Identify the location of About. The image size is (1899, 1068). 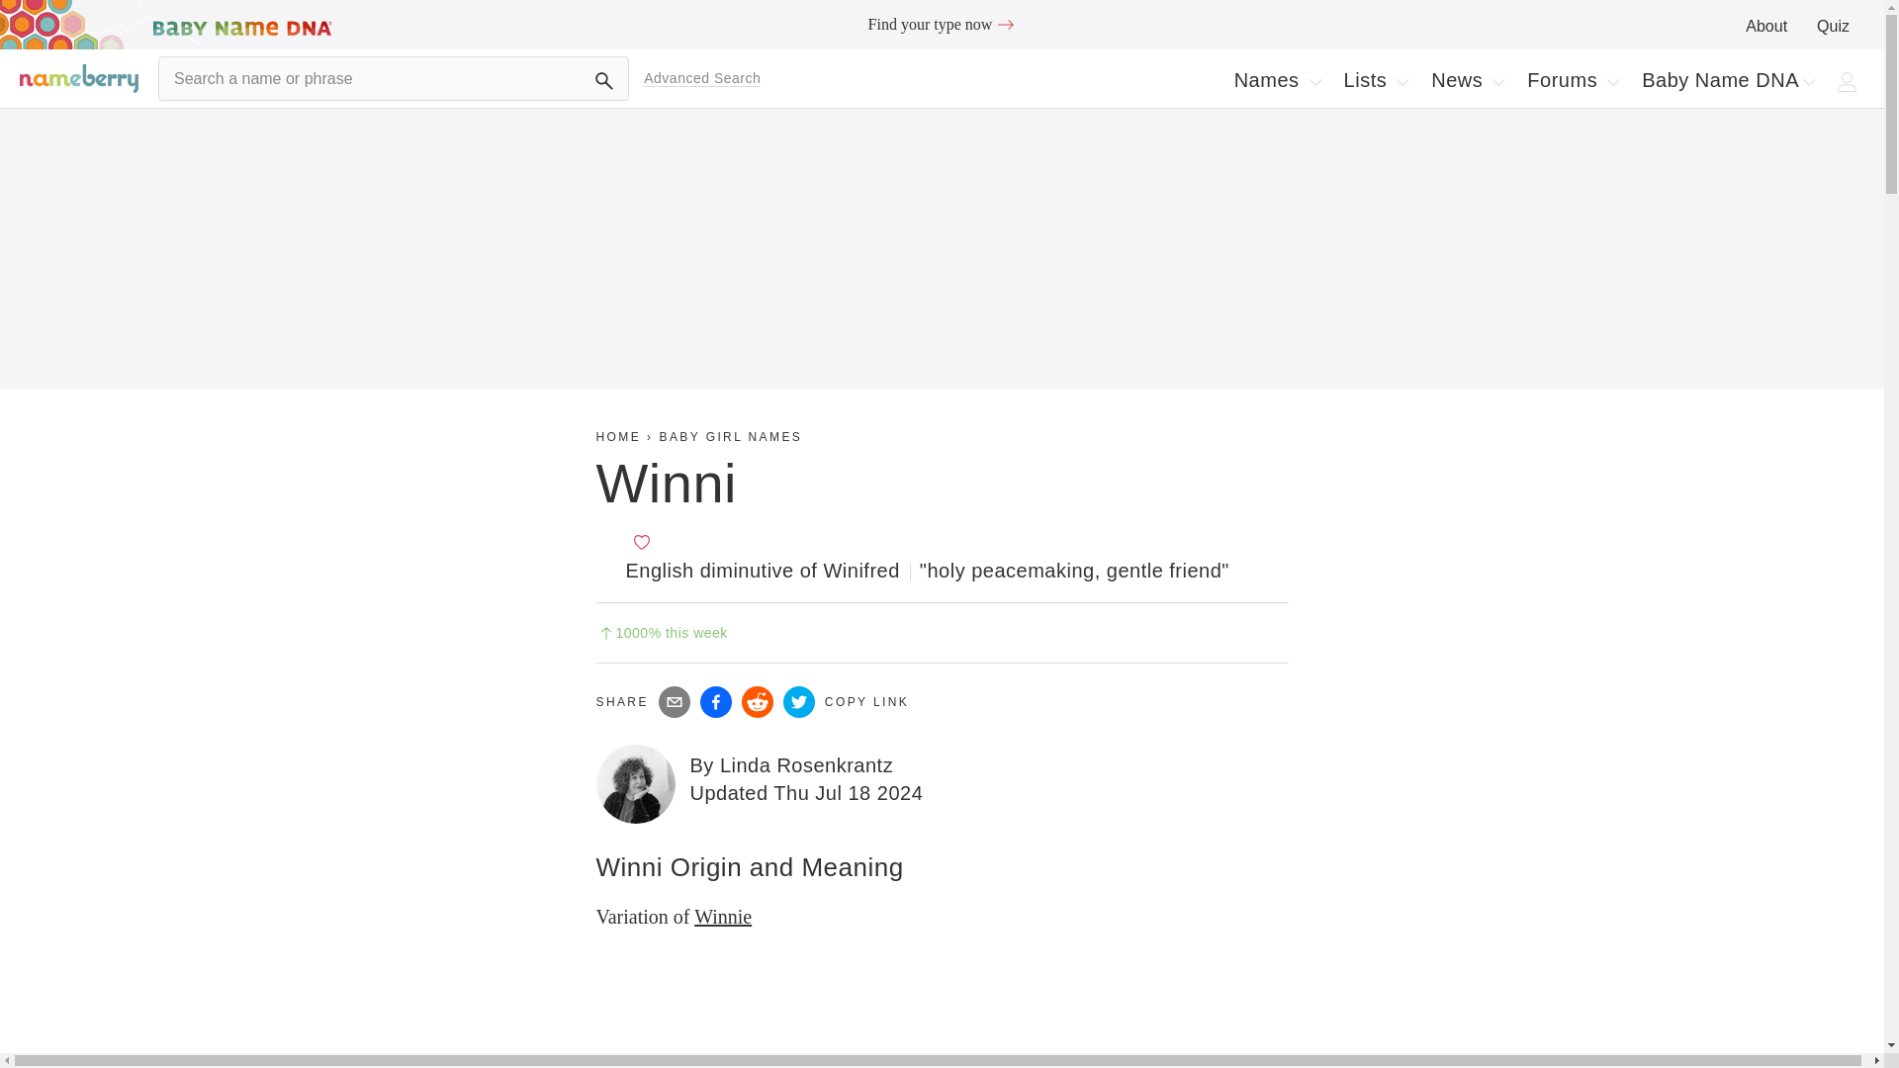
(1005, 24).